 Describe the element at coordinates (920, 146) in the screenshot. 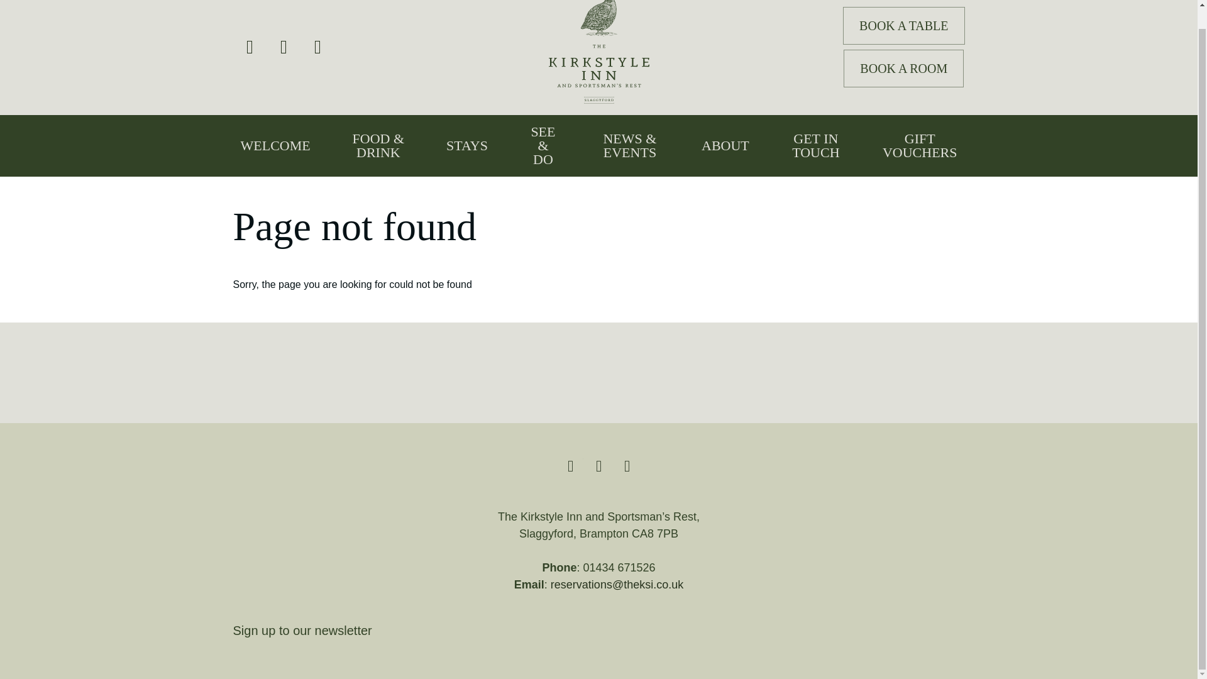

I see `GIFT VOUCHERS` at that location.